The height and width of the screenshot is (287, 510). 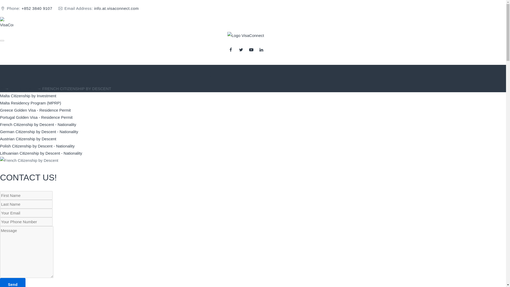 What do you see at coordinates (36, 53) in the screenshot?
I see `About Us` at bounding box center [36, 53].